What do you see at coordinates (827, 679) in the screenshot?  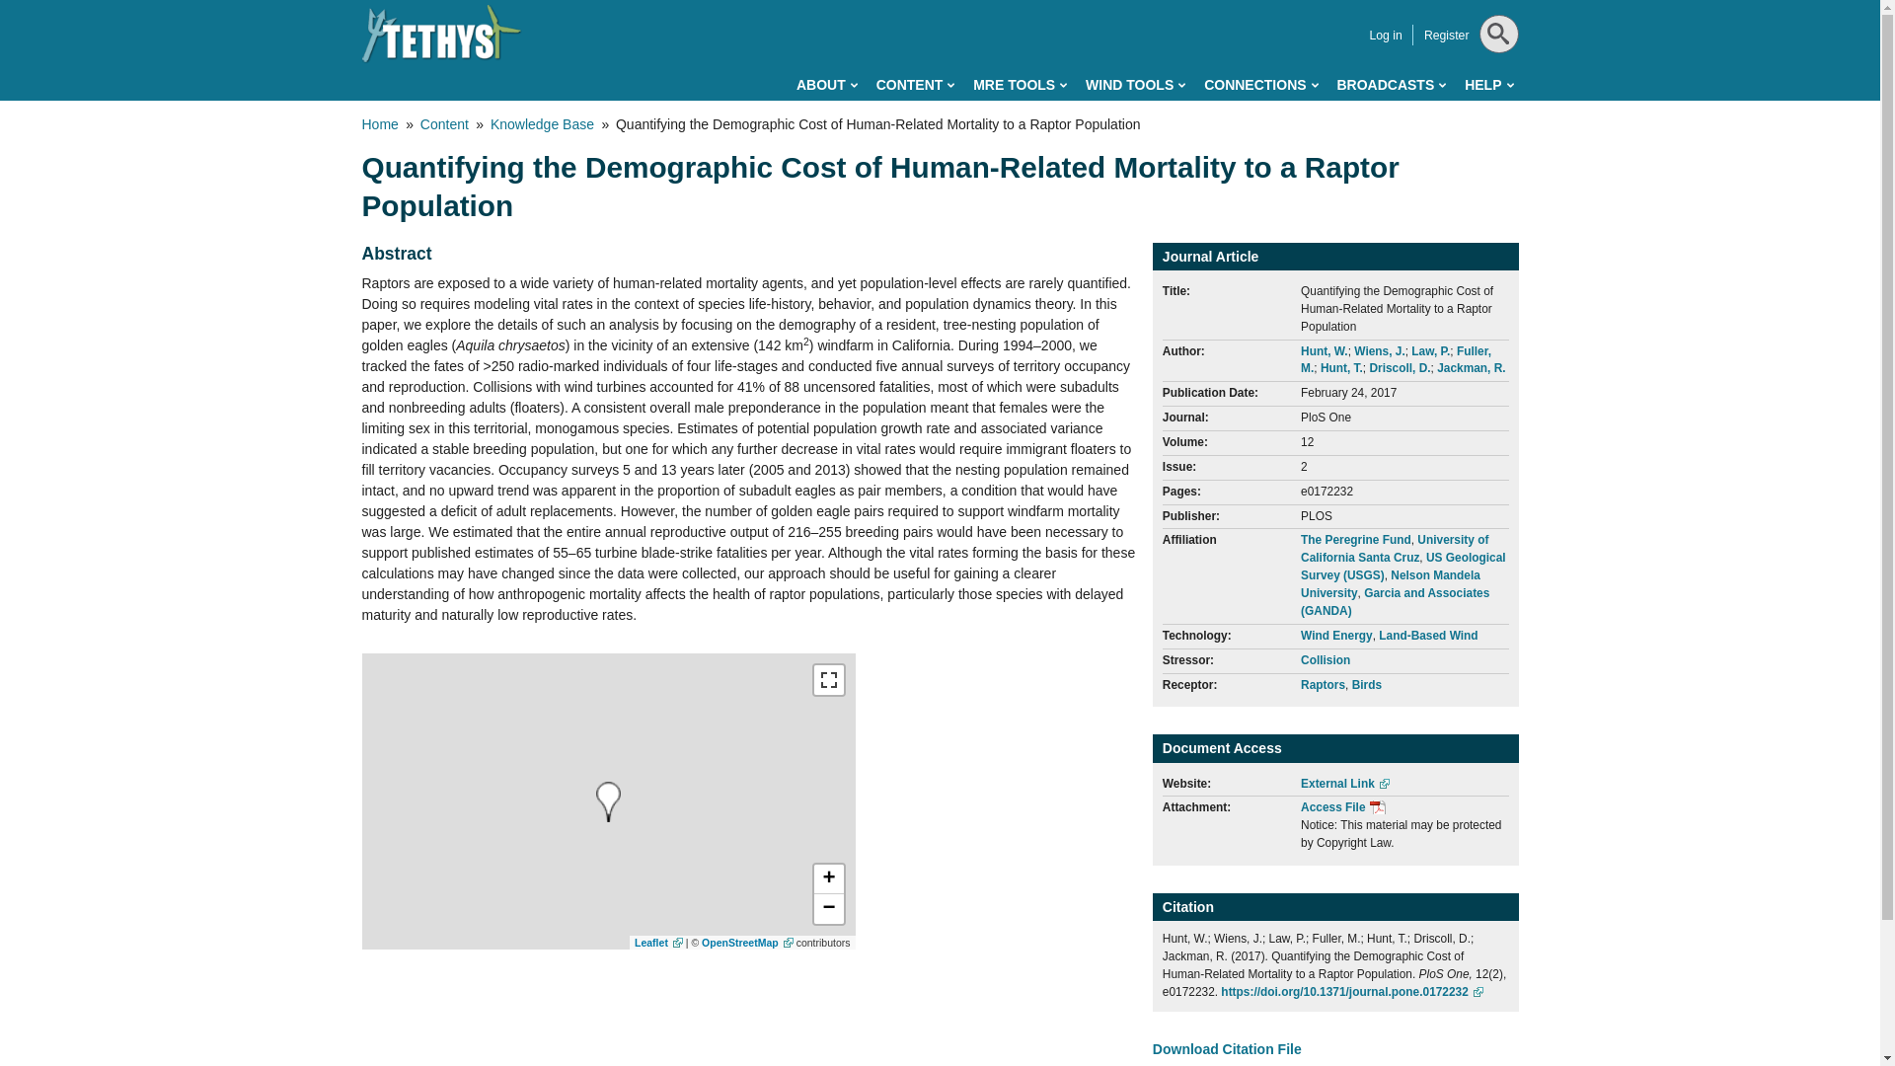 I see `View Fullscreen` at bounding box center [827, 679].